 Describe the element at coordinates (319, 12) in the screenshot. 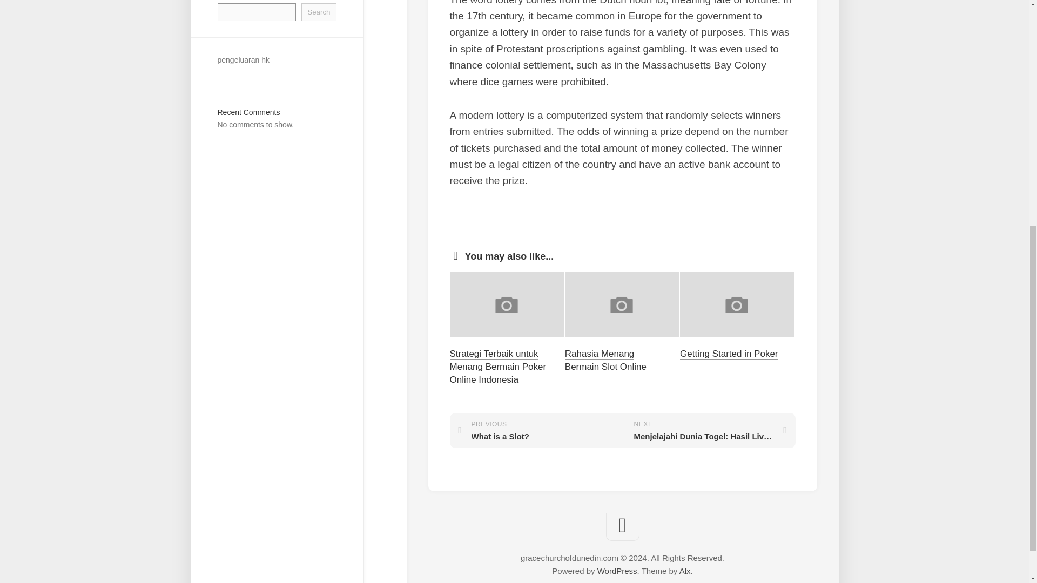

I see `Search` at that location.